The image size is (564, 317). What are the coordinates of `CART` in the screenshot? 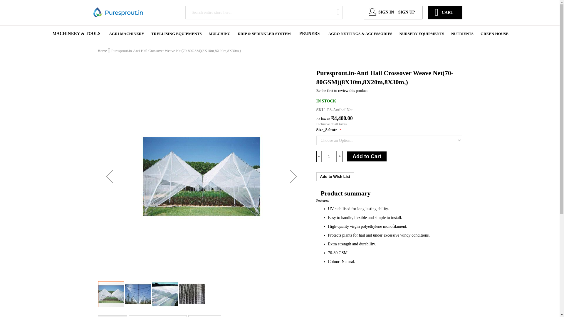 It's located at (447, 9).